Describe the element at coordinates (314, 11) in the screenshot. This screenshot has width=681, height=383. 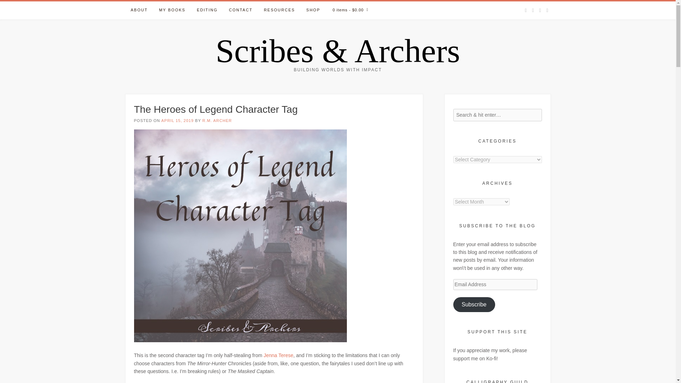
I see `SHOP` at that location.